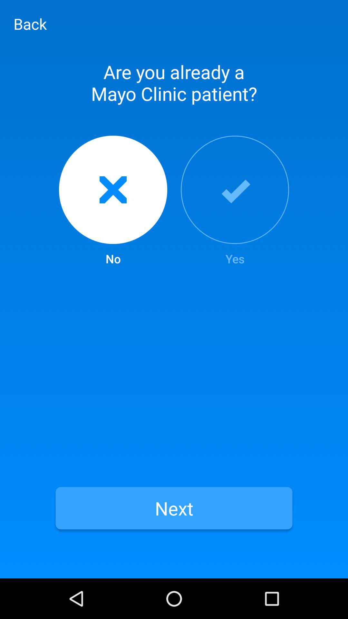  Describe the element at coordinates (30, 24) in the screenshot. I see `jump to back icon` at that location.